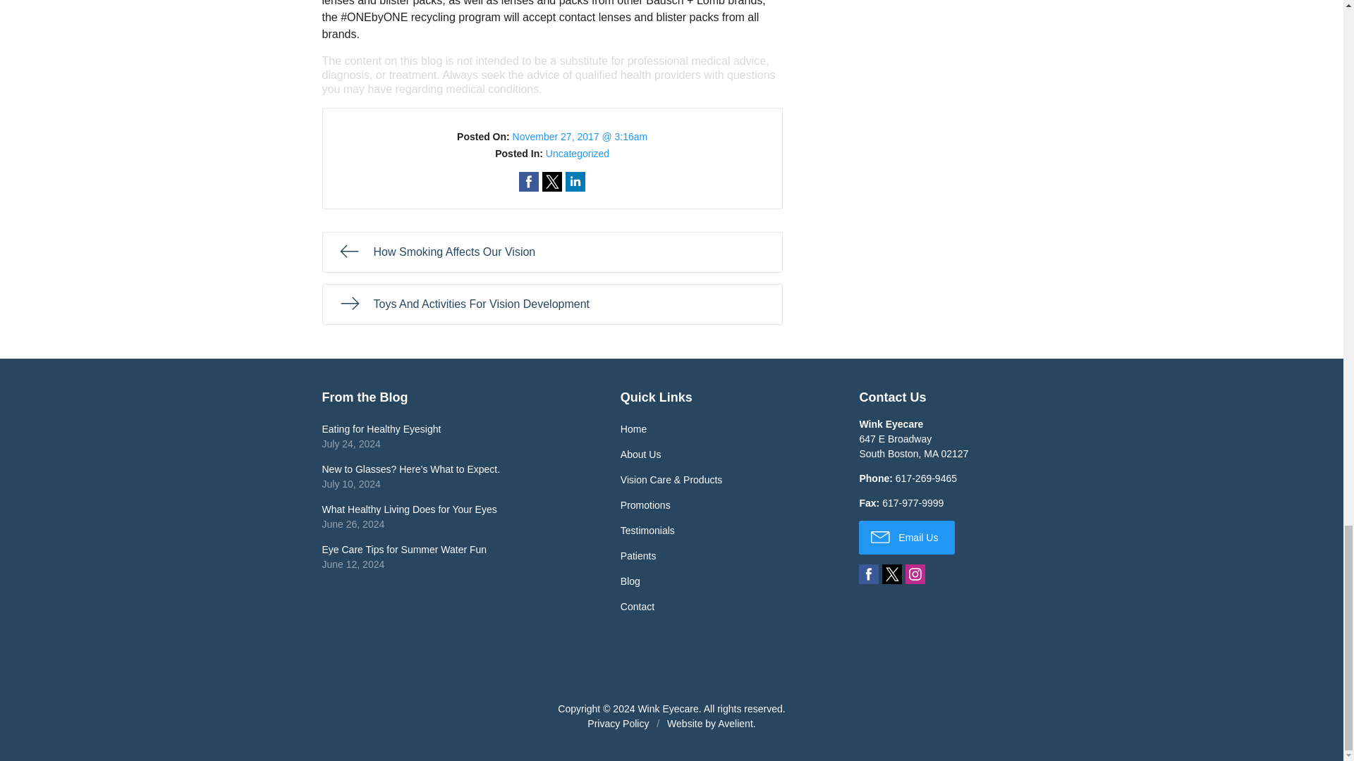 Image resolution: width=1354 pixels, height=761 pixels. What do you see at coordinates (529, 182) in the screenshot?
I see `Share on Facebook` at bounding box center [529, 182].